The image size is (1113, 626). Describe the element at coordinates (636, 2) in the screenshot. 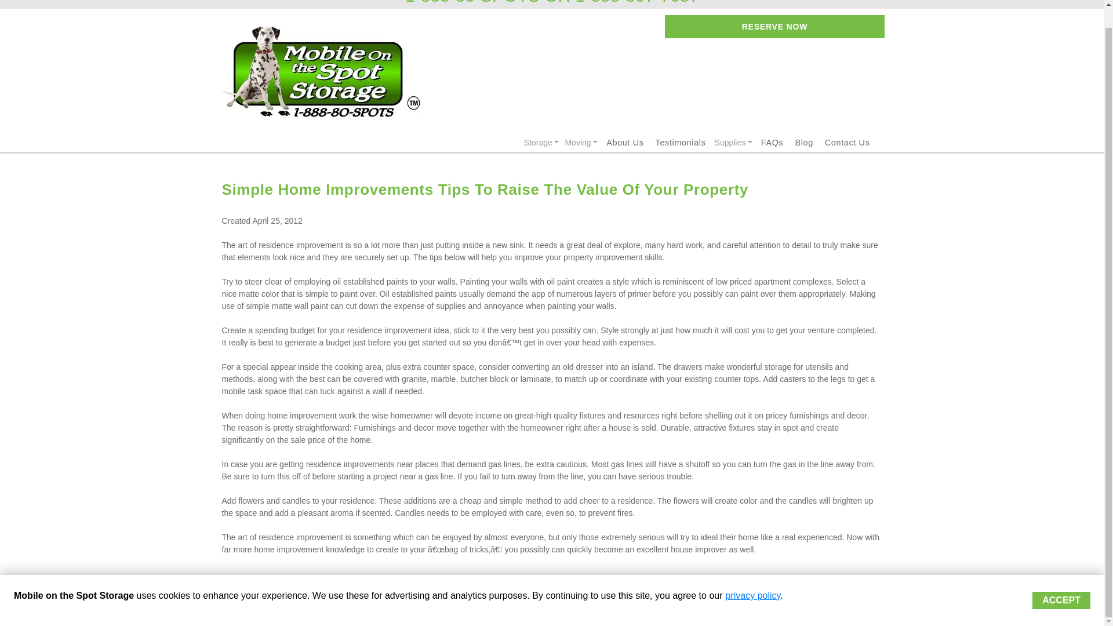

I see `1-888-807-7687` at that location.